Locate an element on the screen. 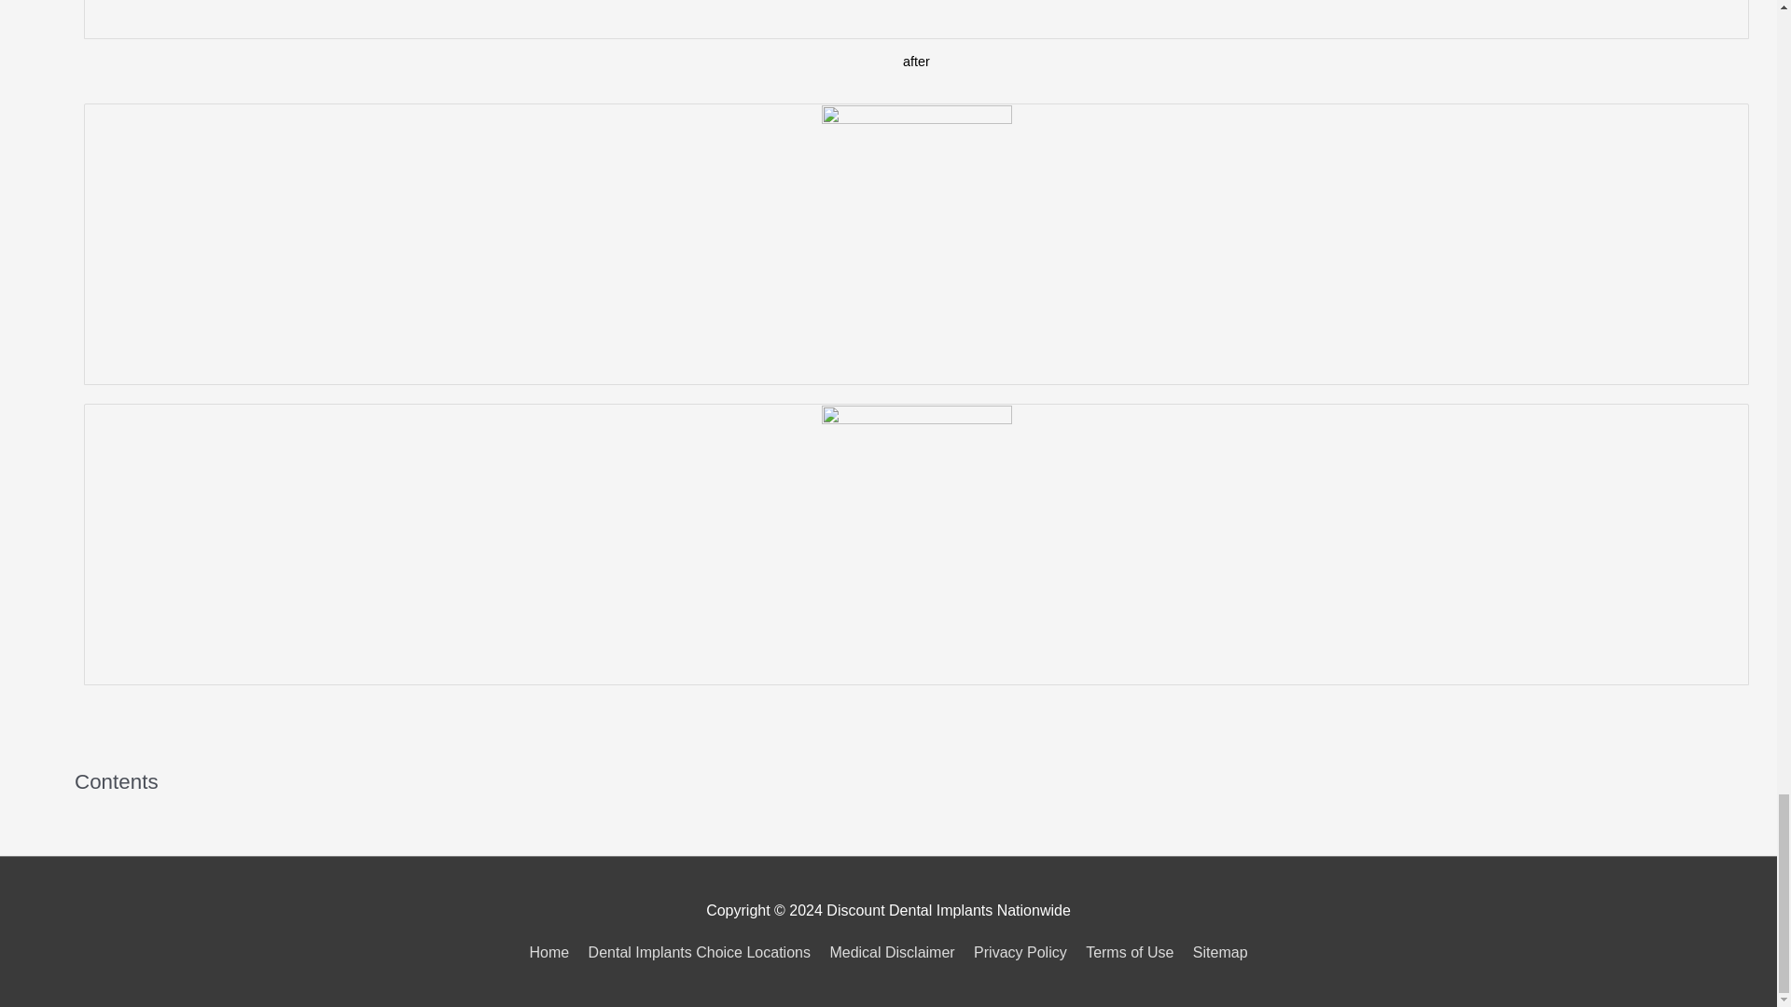 The image size is (1791, 1007). Medical Disclaimer is located at coordinates (892, 953).